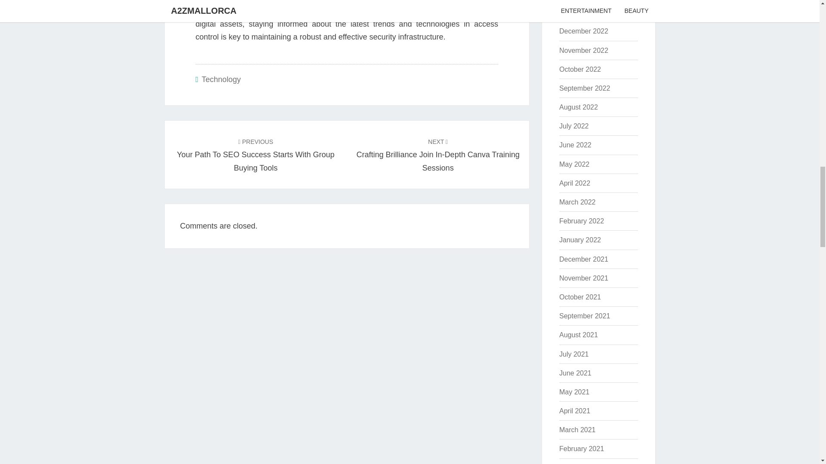 This screenshot has height=464, width=826. Describe the element at coordinates (575, 145) in the screenshot. I see `June 2022` at that location.